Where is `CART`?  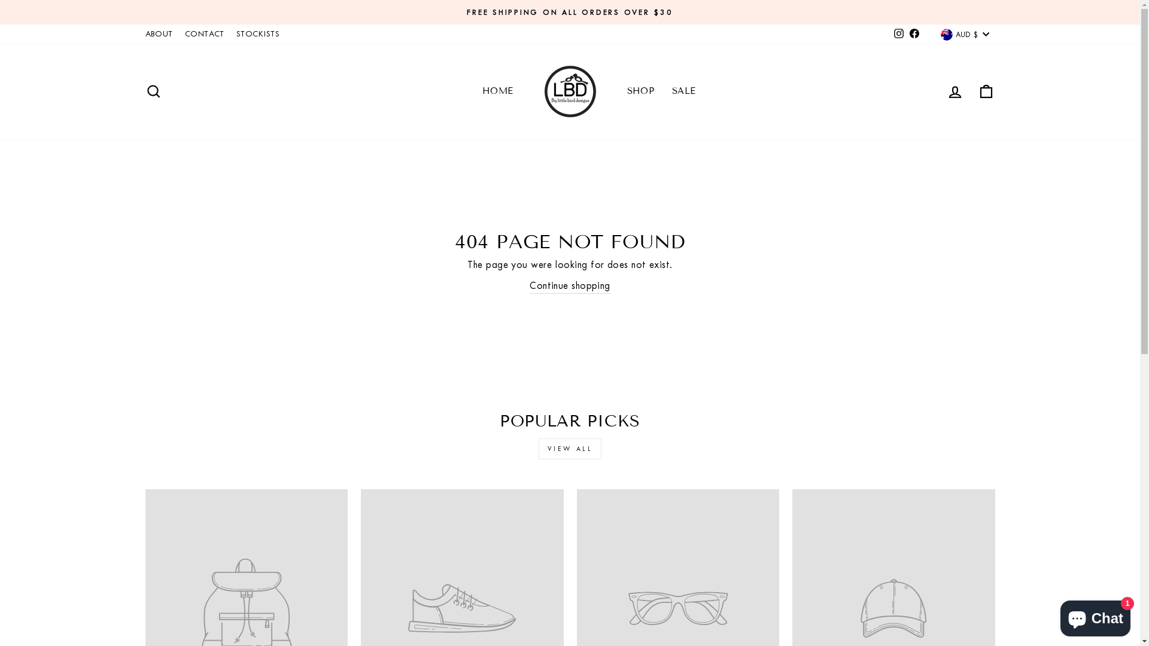 CART is located at coordinates (986, 91).